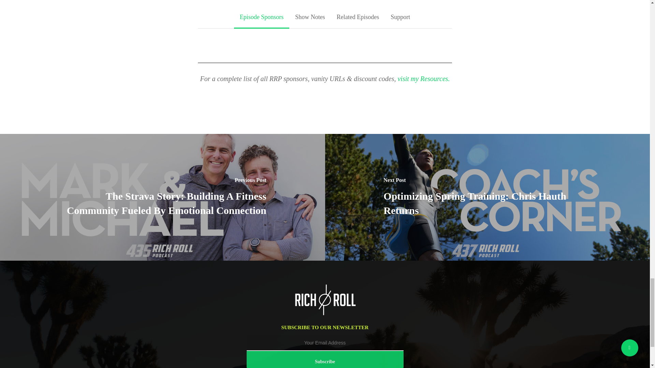 This screenshot has height=368, width=655. Describe the element at coordinates (325, 359) in the screenshot. I see `Subscribe` at that location.